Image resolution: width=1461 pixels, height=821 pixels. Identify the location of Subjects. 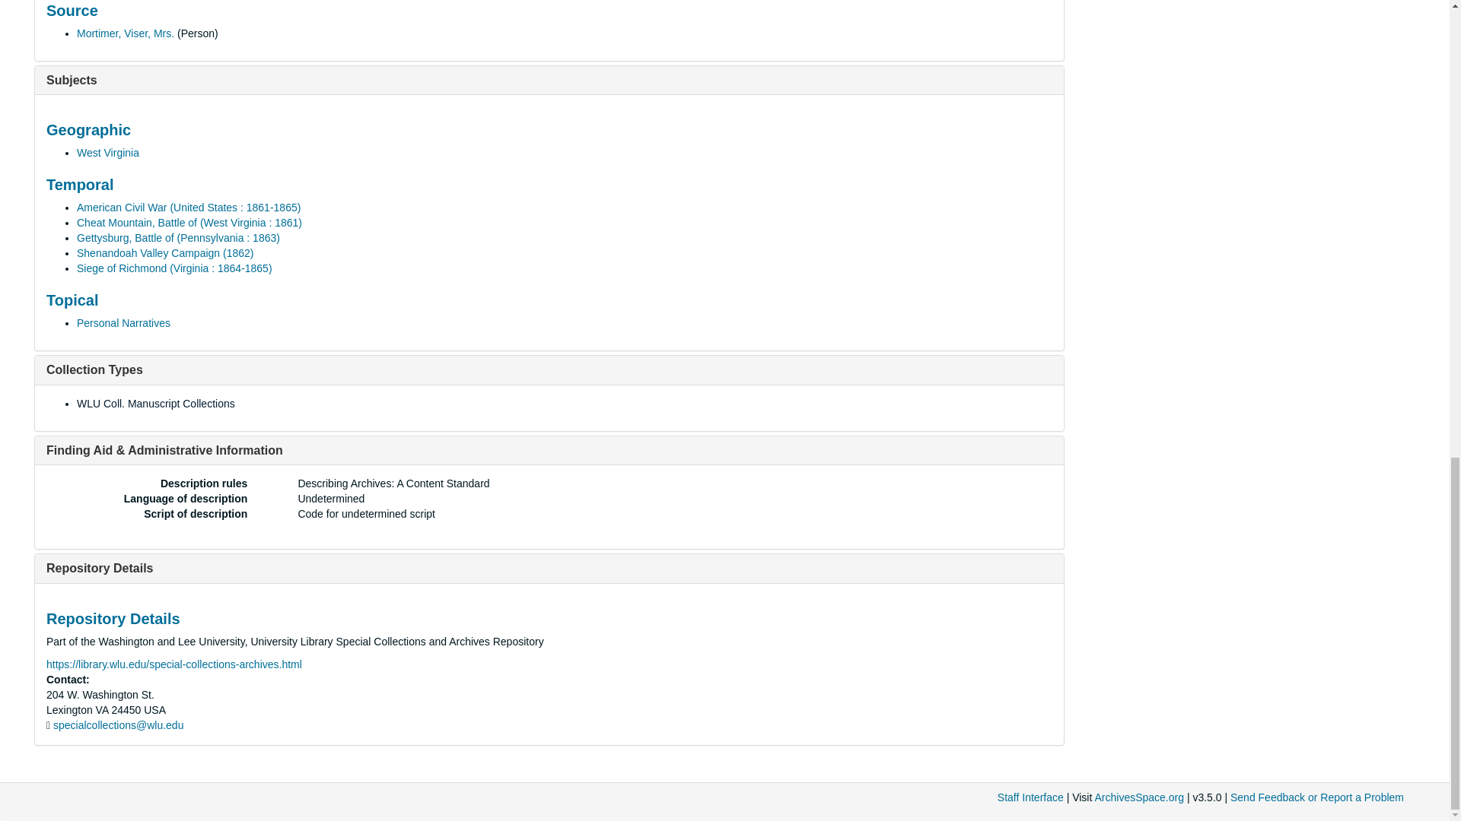
(72, 81).